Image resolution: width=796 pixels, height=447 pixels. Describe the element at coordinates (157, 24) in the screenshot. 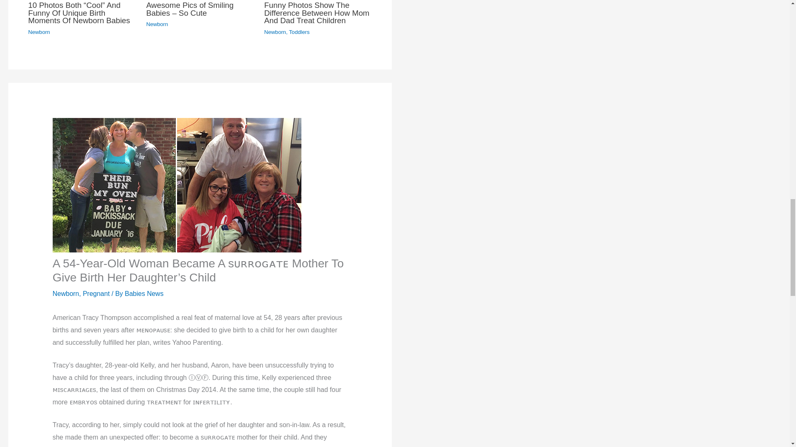

I see `Newborn` at that location.